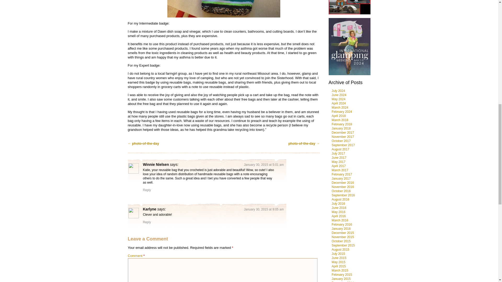 This screenshot has height=282, width=502. I want to click on Reply, so click(147, 222).